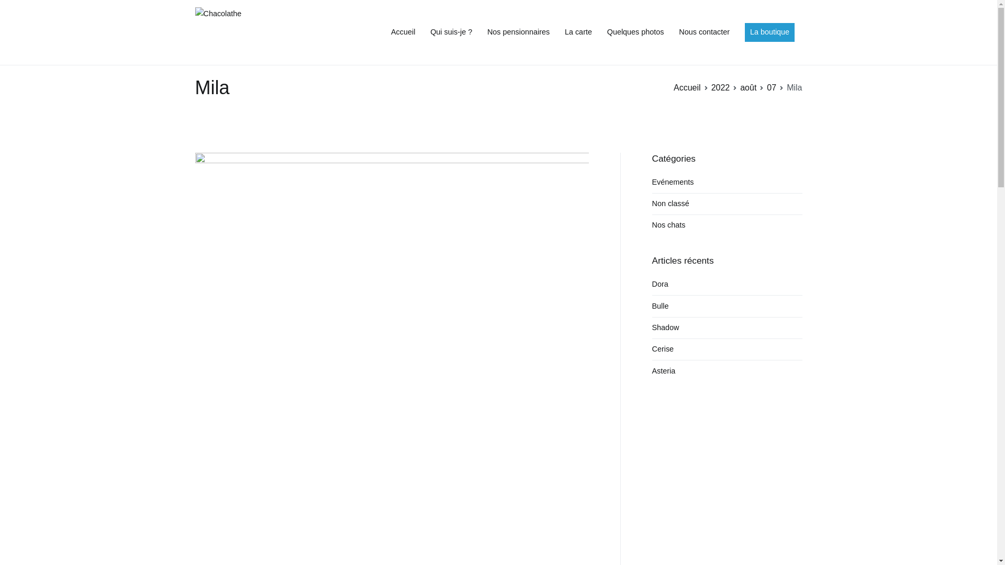  What do you see at coordinates (518, 32) in the screenshot?
I see `Nos pensionnaires` at bounding box center [518, 32].